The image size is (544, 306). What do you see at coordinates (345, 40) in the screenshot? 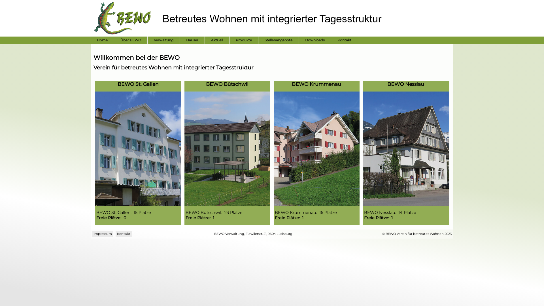
I see `Kontakt` at bounding box center [345, 40].